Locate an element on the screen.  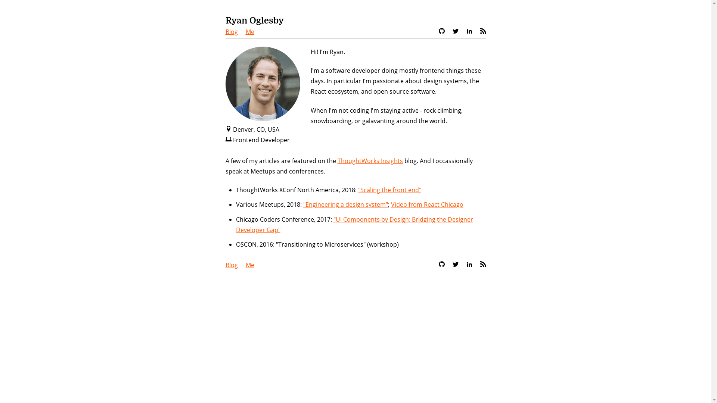
GithubThe Github logo is an octocat. is located at coordinates (441, 265).